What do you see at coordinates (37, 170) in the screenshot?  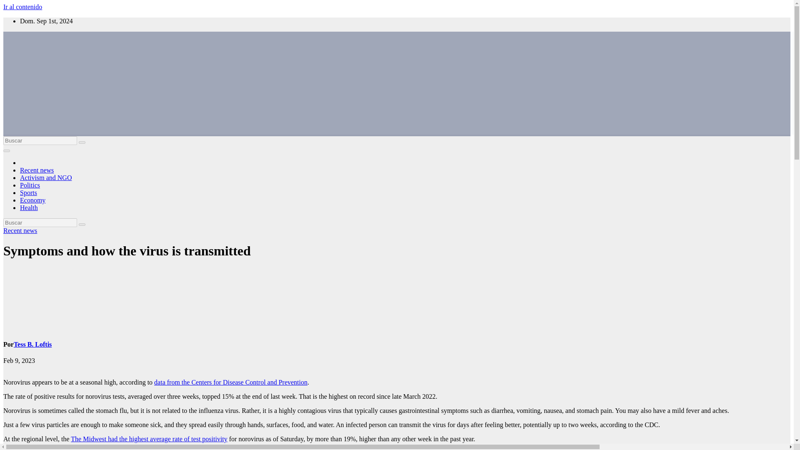 I see `Recent news` at bounding box center [37, 170].